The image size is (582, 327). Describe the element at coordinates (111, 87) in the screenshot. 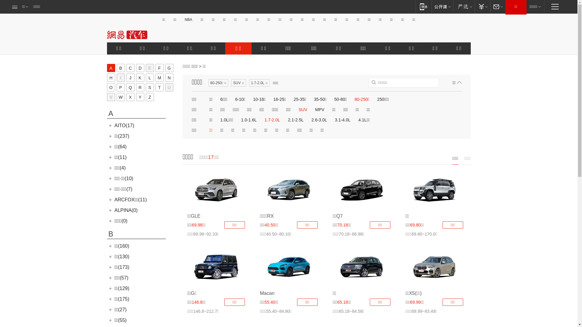

I see `O` at that location.